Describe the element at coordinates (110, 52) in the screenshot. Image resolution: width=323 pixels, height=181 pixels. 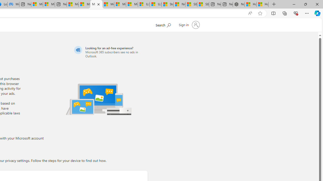
I see `Looking for an ad-free experience?` at that location.